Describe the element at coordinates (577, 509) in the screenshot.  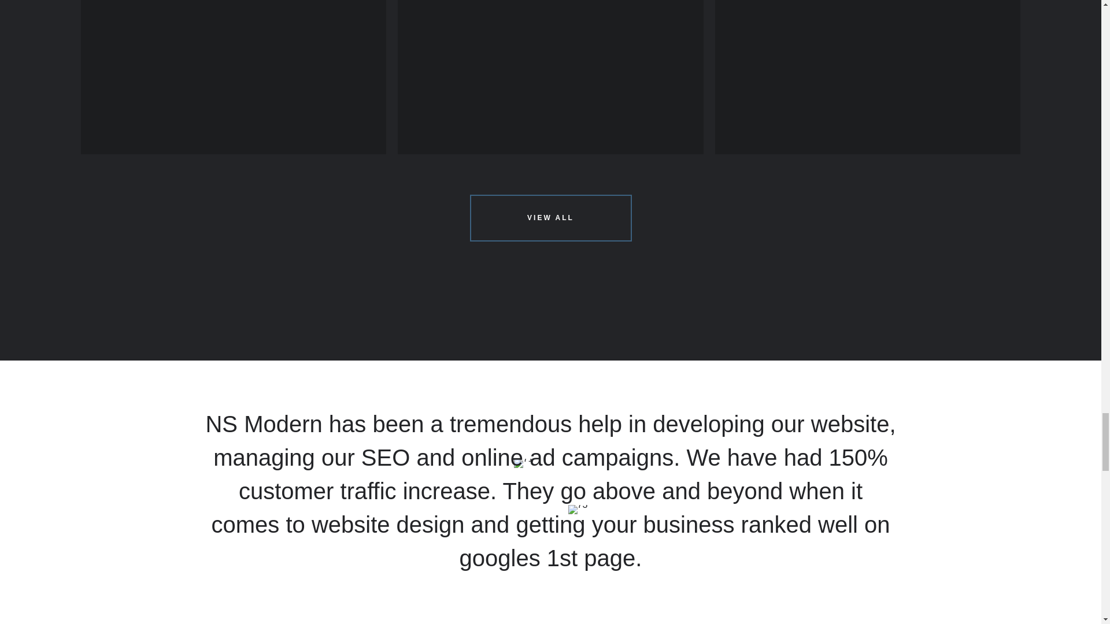
I see `73` at that location.